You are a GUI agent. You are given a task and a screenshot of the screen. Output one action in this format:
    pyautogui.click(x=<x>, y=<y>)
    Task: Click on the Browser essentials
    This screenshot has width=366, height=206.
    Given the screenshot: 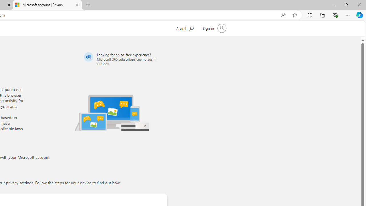 What is the action you would take?
    pyautogui.click(x=335, y=15)
    